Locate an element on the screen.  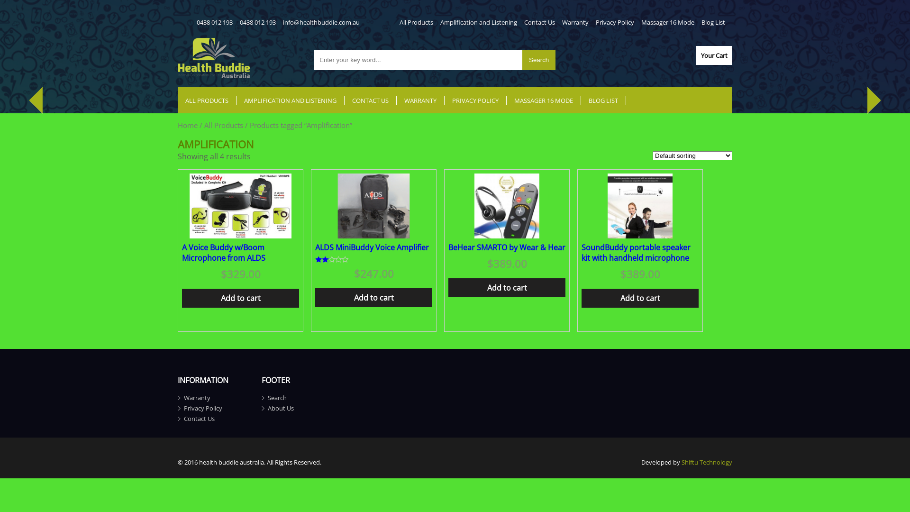
Amplification and Listening is located at coordinates (479, 22).